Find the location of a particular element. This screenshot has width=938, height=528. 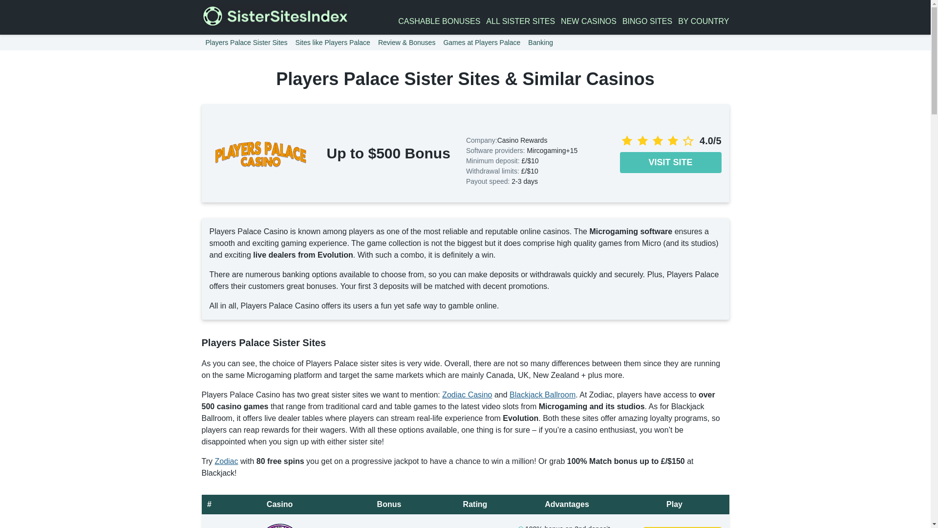

Zodiac Casino is located at coordinates (467, 395).